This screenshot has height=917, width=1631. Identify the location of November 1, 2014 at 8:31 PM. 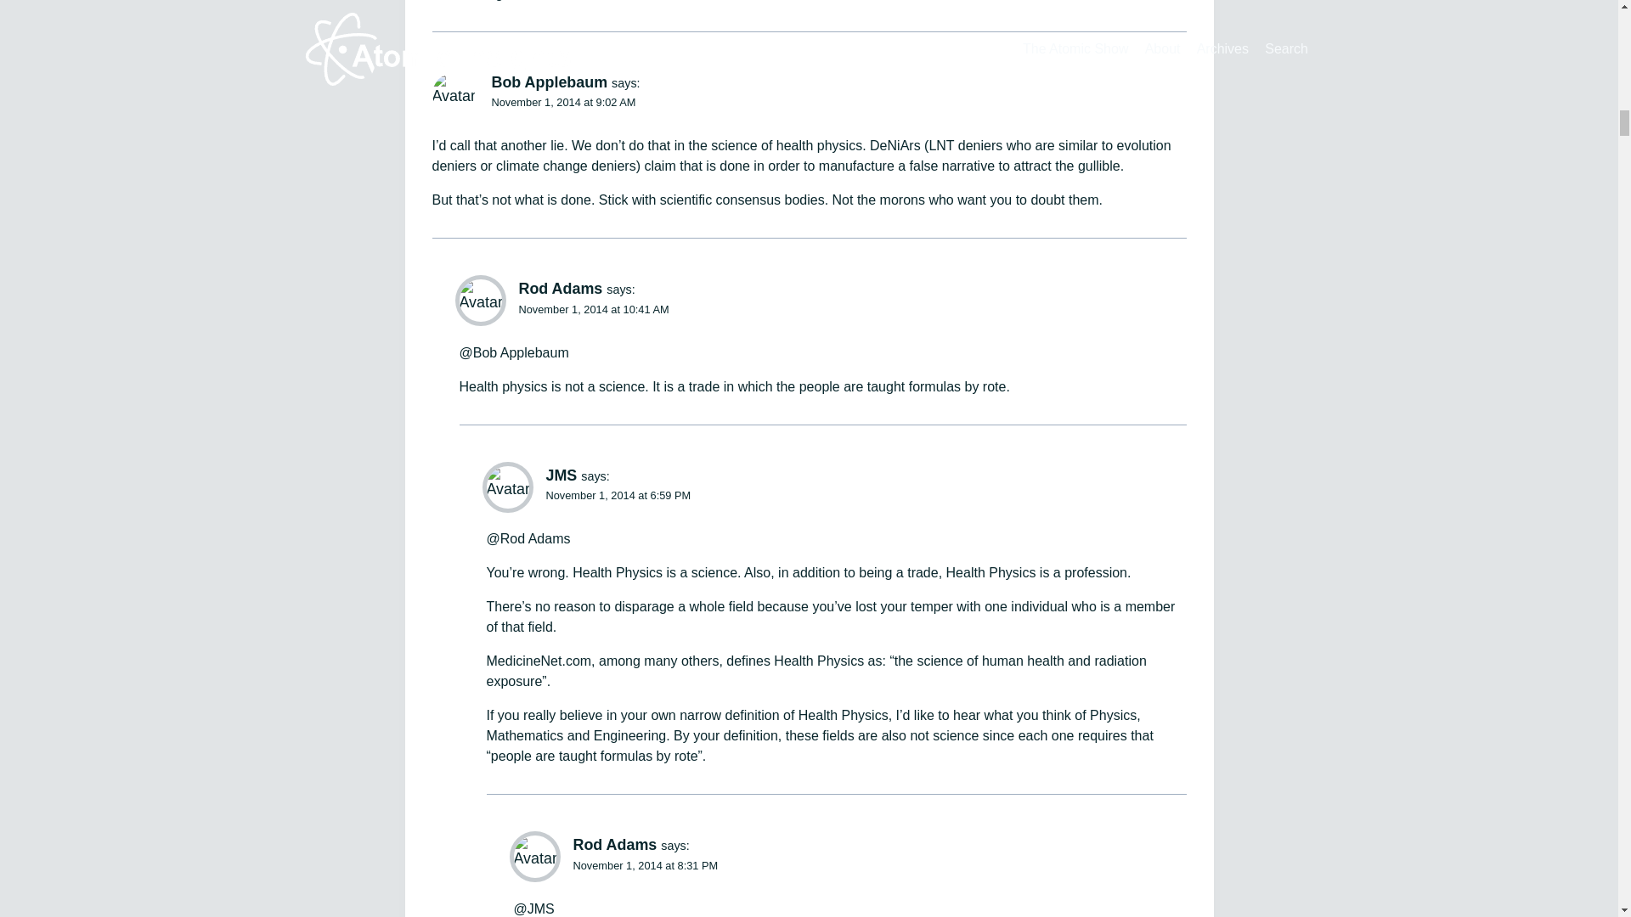
(644, 865).